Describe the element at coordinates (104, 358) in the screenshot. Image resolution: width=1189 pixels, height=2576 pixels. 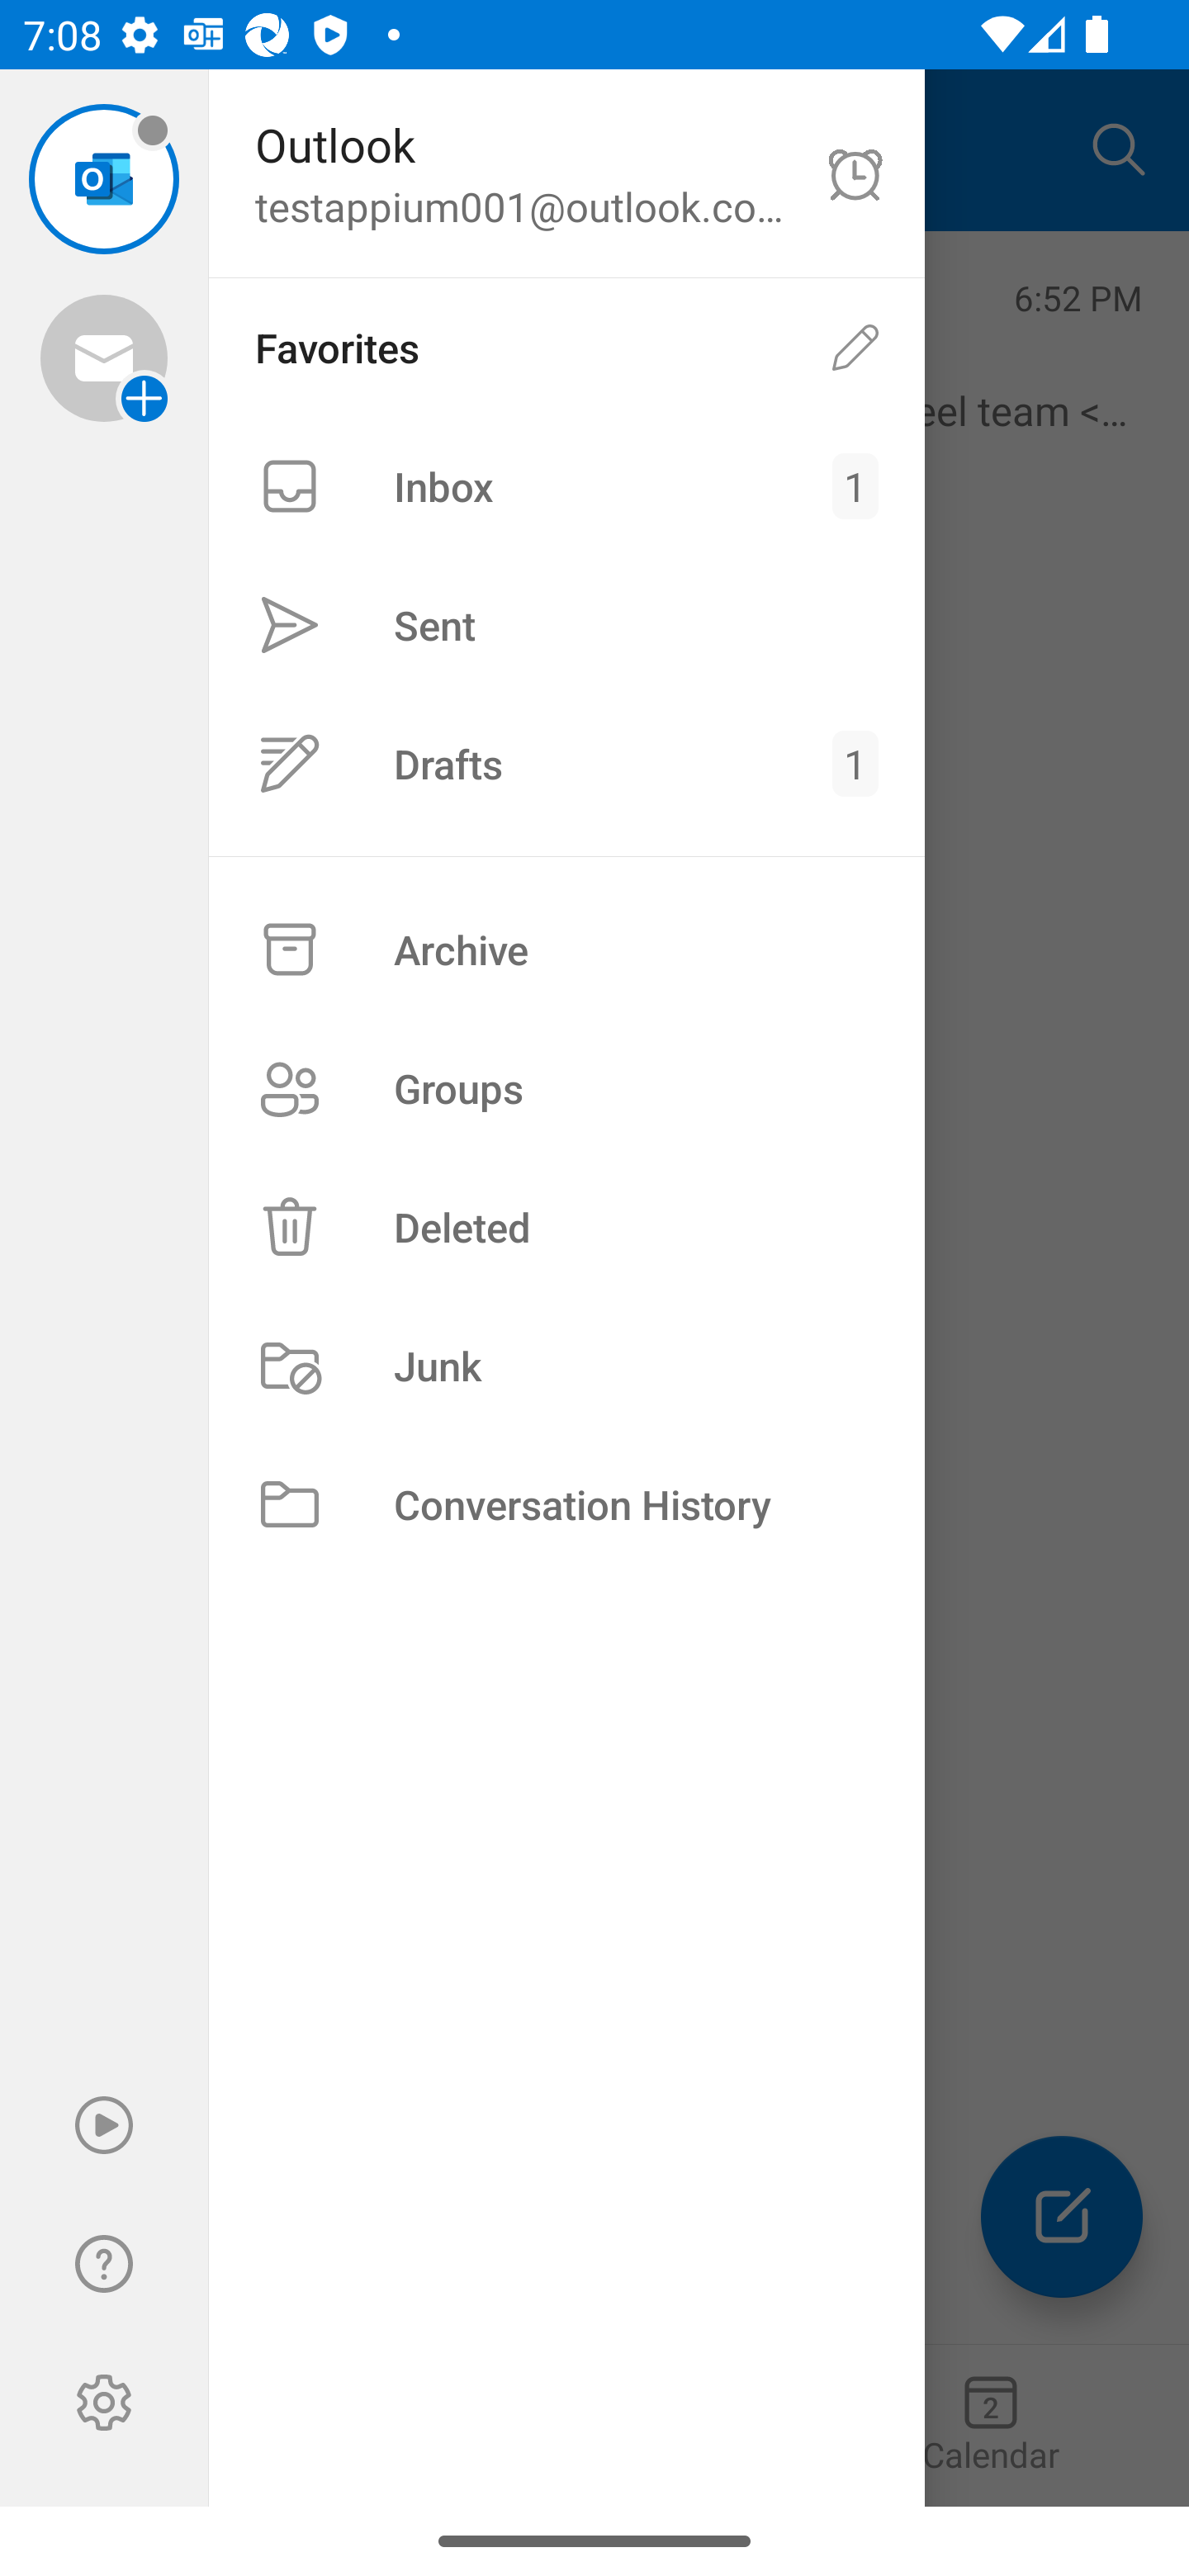
I see `Add account` at that location.